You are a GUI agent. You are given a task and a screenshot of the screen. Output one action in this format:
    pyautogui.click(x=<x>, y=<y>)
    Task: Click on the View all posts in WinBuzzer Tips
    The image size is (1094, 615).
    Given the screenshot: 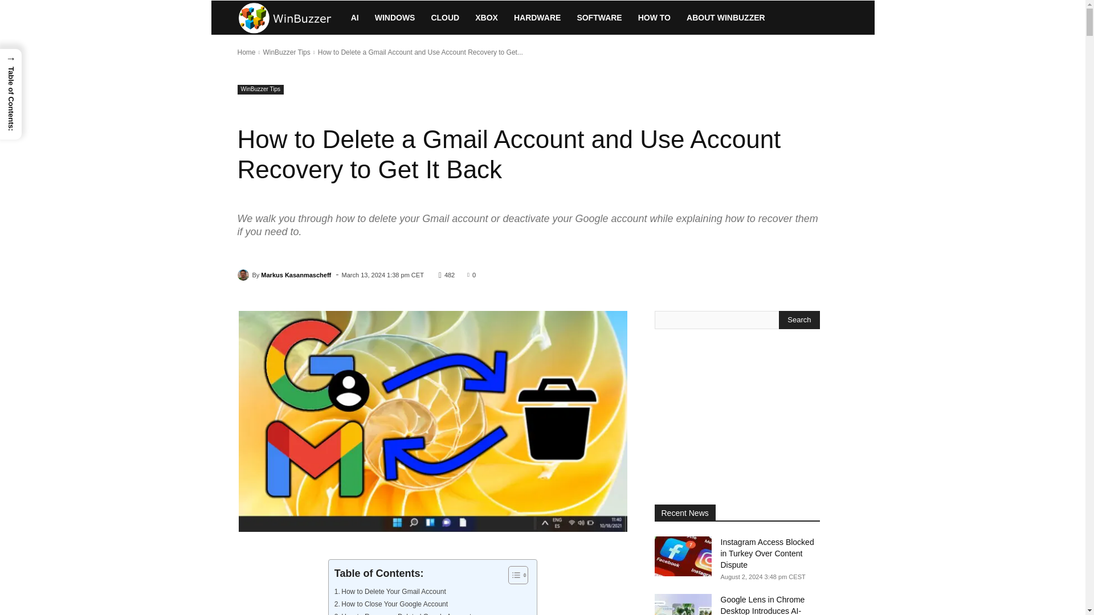 What is the action you would take?
    pyautogui.click(x=286, y=52)
    